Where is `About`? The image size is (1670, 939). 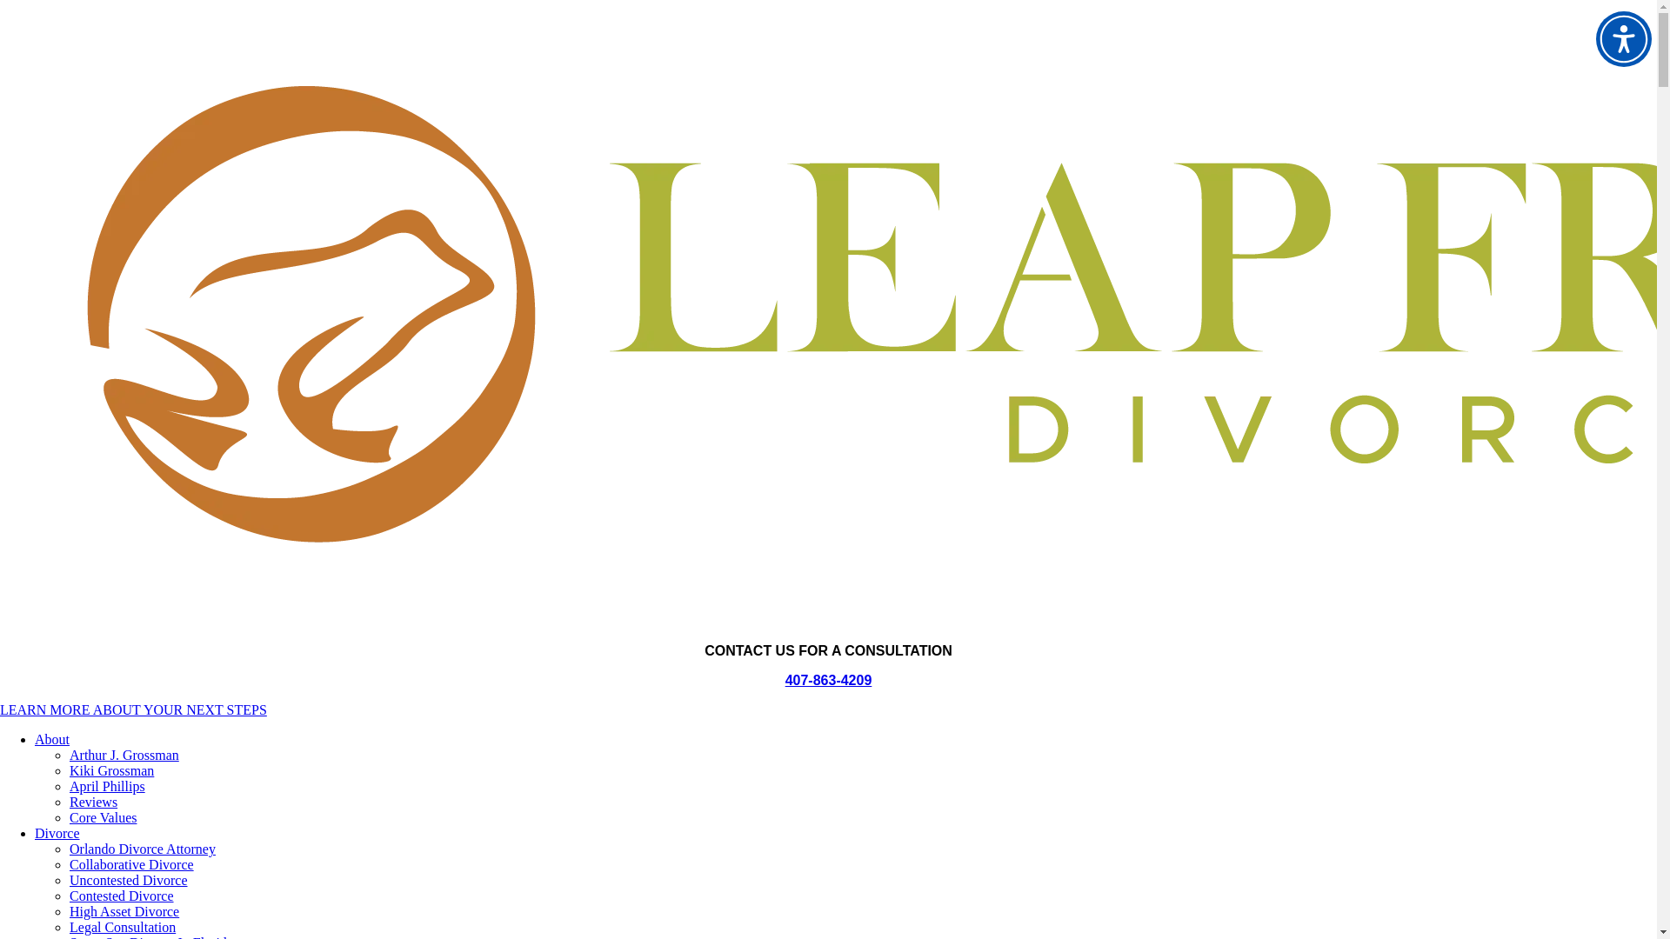
About is located at coordinates (52, 739).